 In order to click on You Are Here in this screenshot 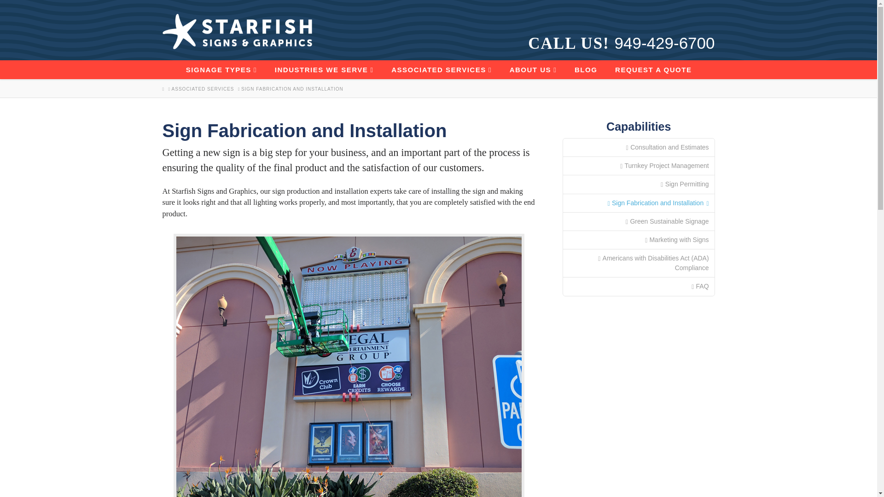, I will do `click(292, 89)`.